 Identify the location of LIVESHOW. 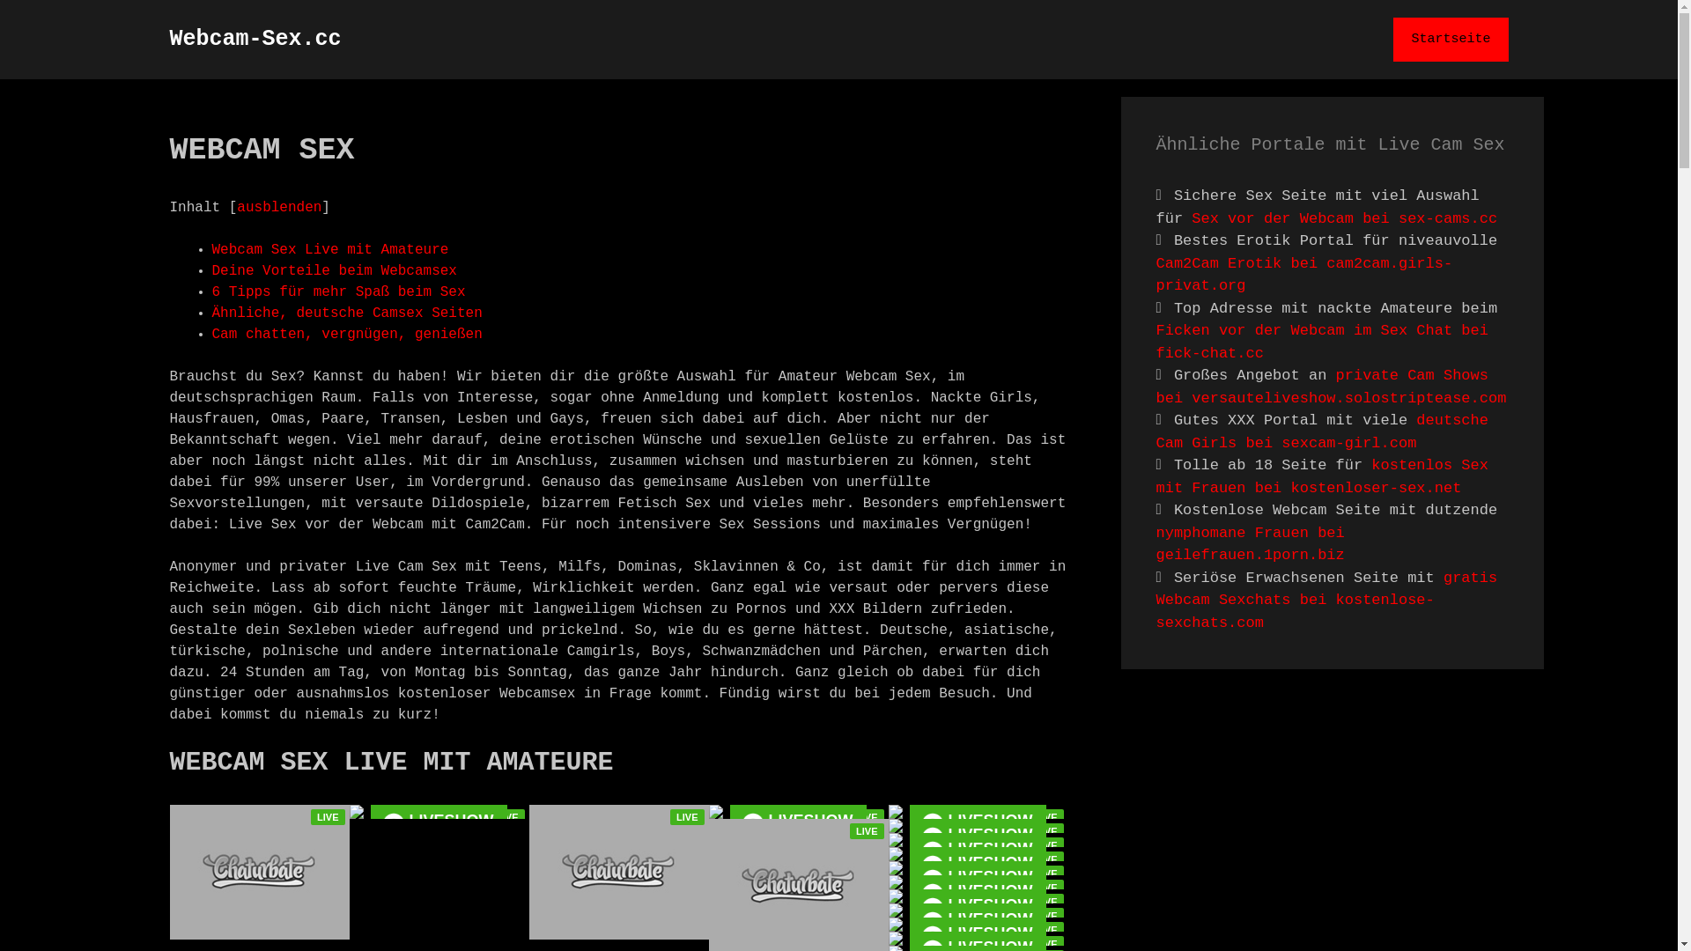
(978, 840).